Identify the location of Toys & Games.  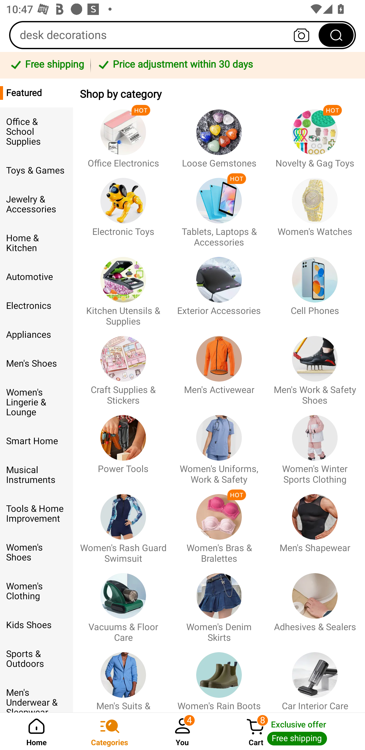
(36, 171).